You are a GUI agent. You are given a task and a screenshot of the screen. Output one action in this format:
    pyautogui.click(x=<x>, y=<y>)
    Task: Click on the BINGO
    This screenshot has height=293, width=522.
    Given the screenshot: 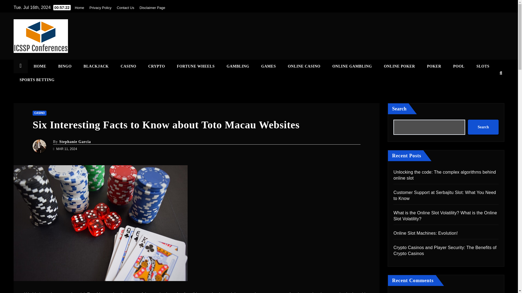 What is the action you would take?
    pyautogui.click(x=65, y=66)
    